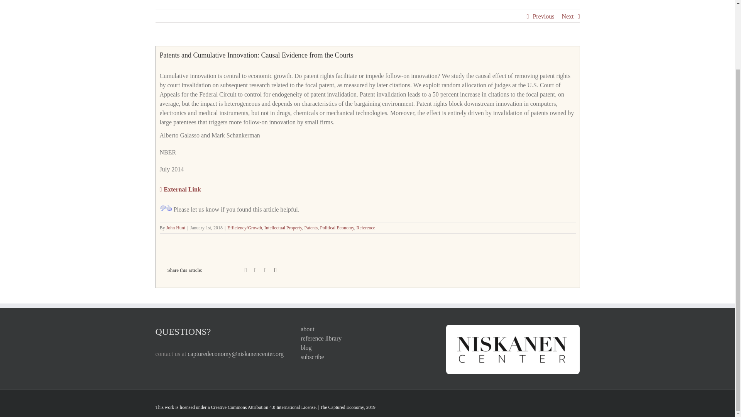  I want to click on Intellectual Property, so click(283, 228).